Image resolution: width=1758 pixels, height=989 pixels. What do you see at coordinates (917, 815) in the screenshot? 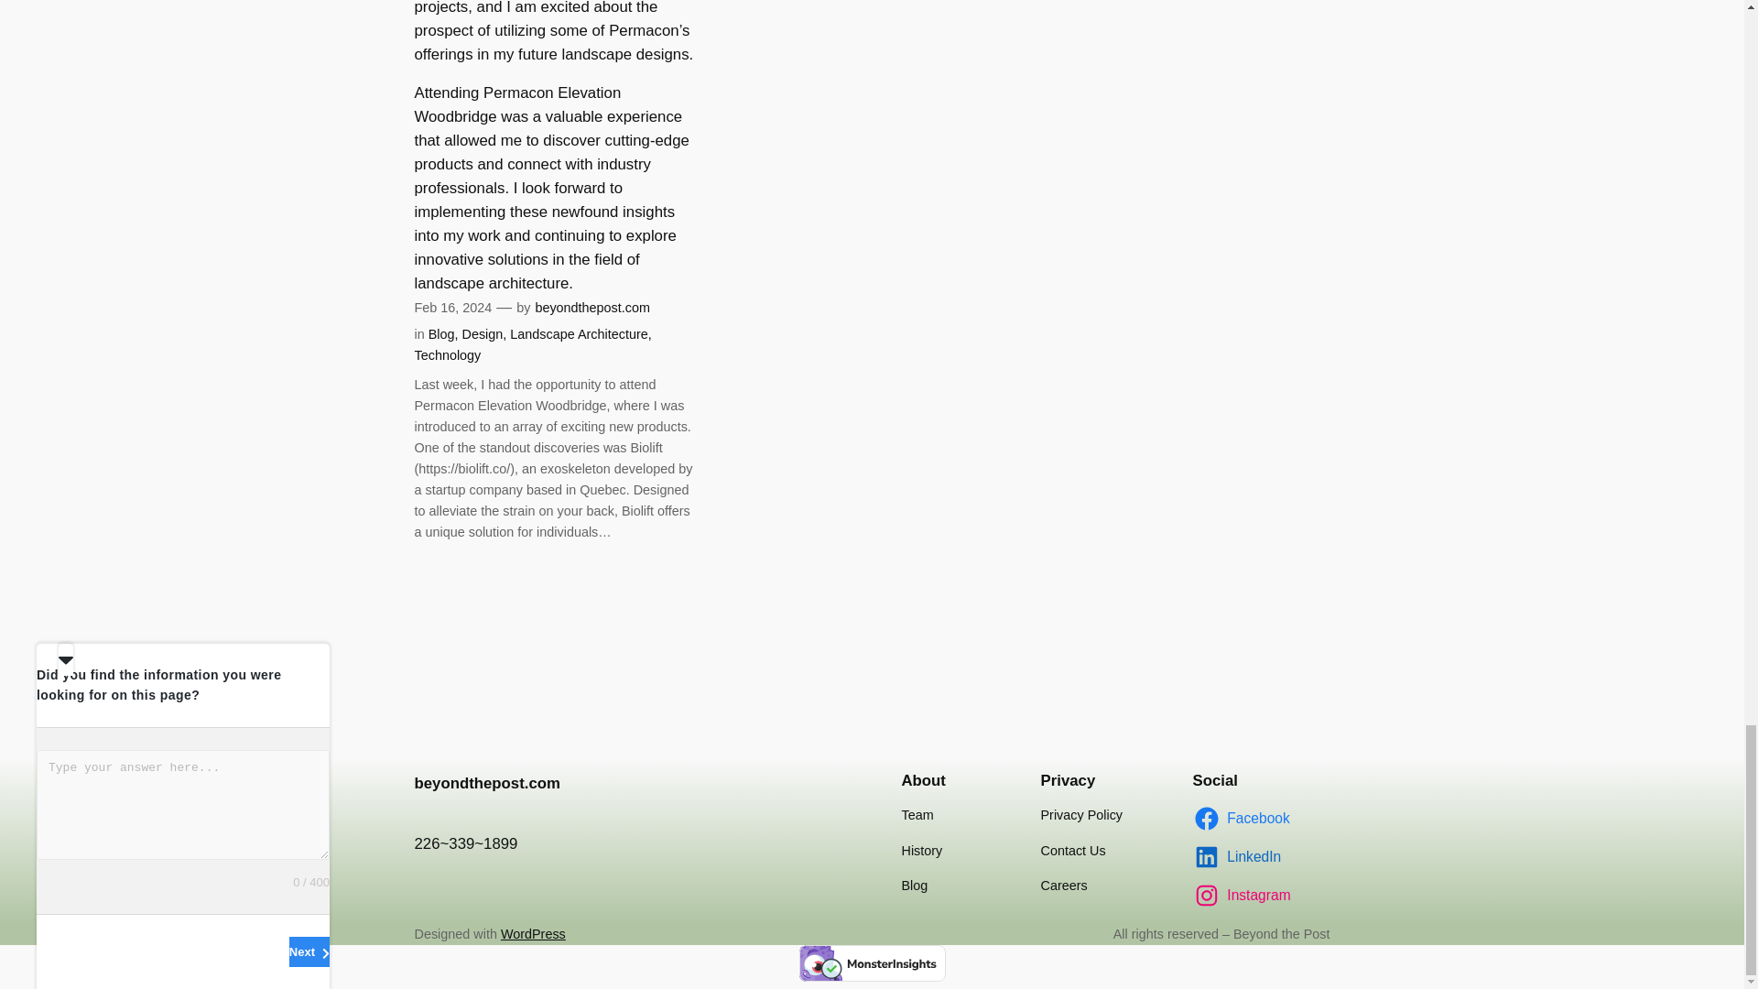
I see `Team` at bounding box center [917, 815].